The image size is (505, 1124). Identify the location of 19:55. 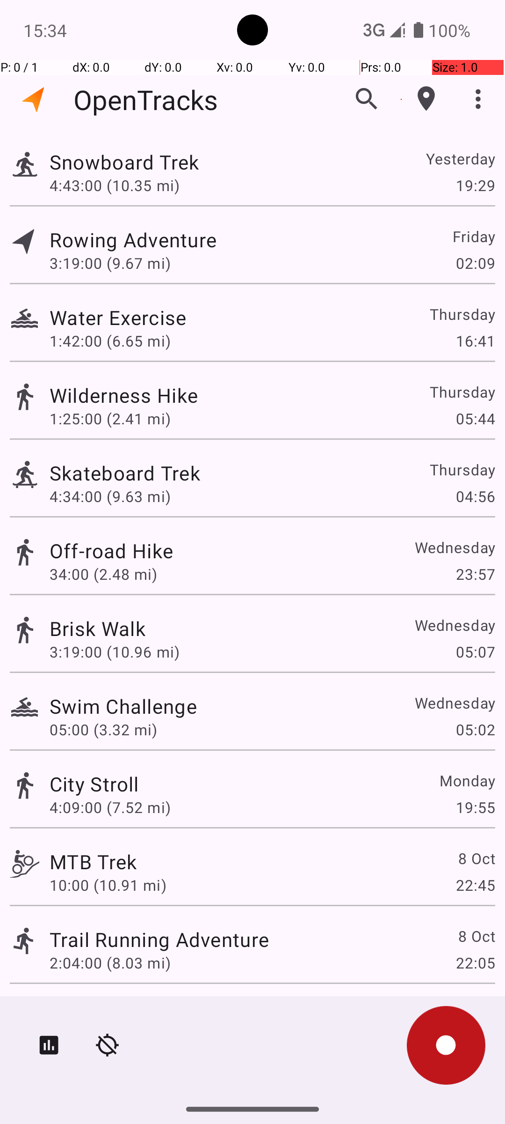
(475, 807).